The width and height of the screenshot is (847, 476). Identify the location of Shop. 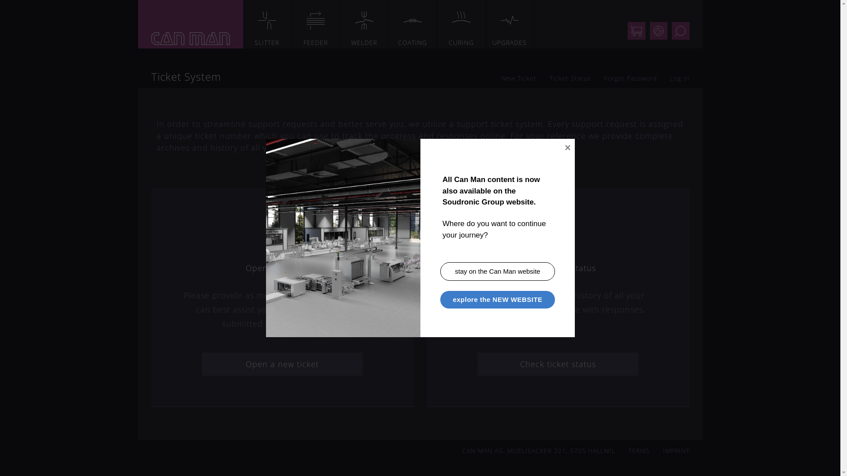
(636, 31).